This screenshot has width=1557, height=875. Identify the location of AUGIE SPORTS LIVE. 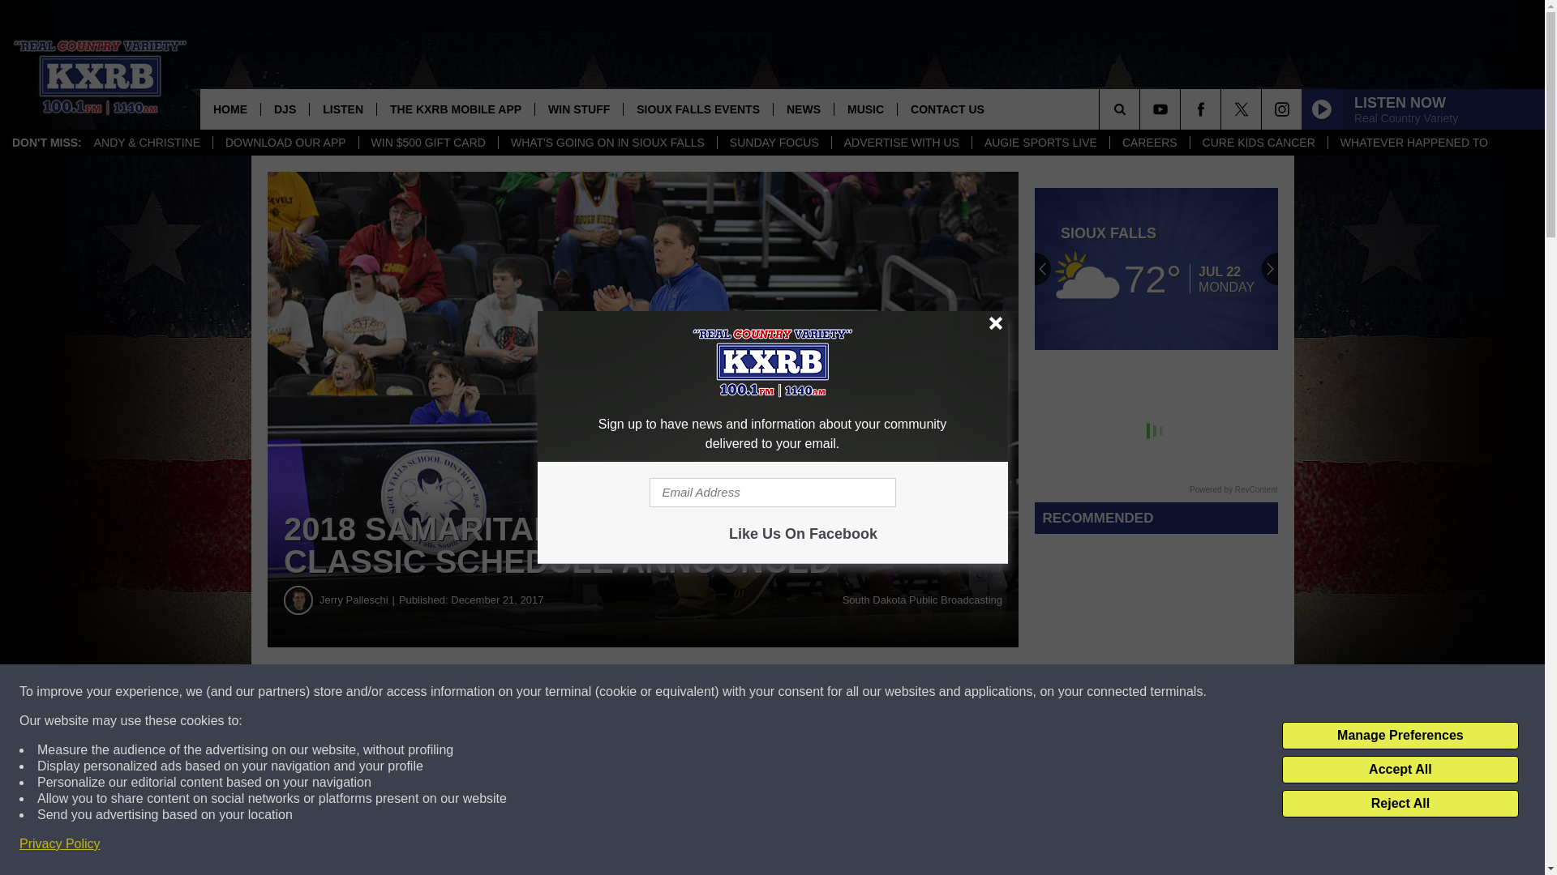
(1040, 143).